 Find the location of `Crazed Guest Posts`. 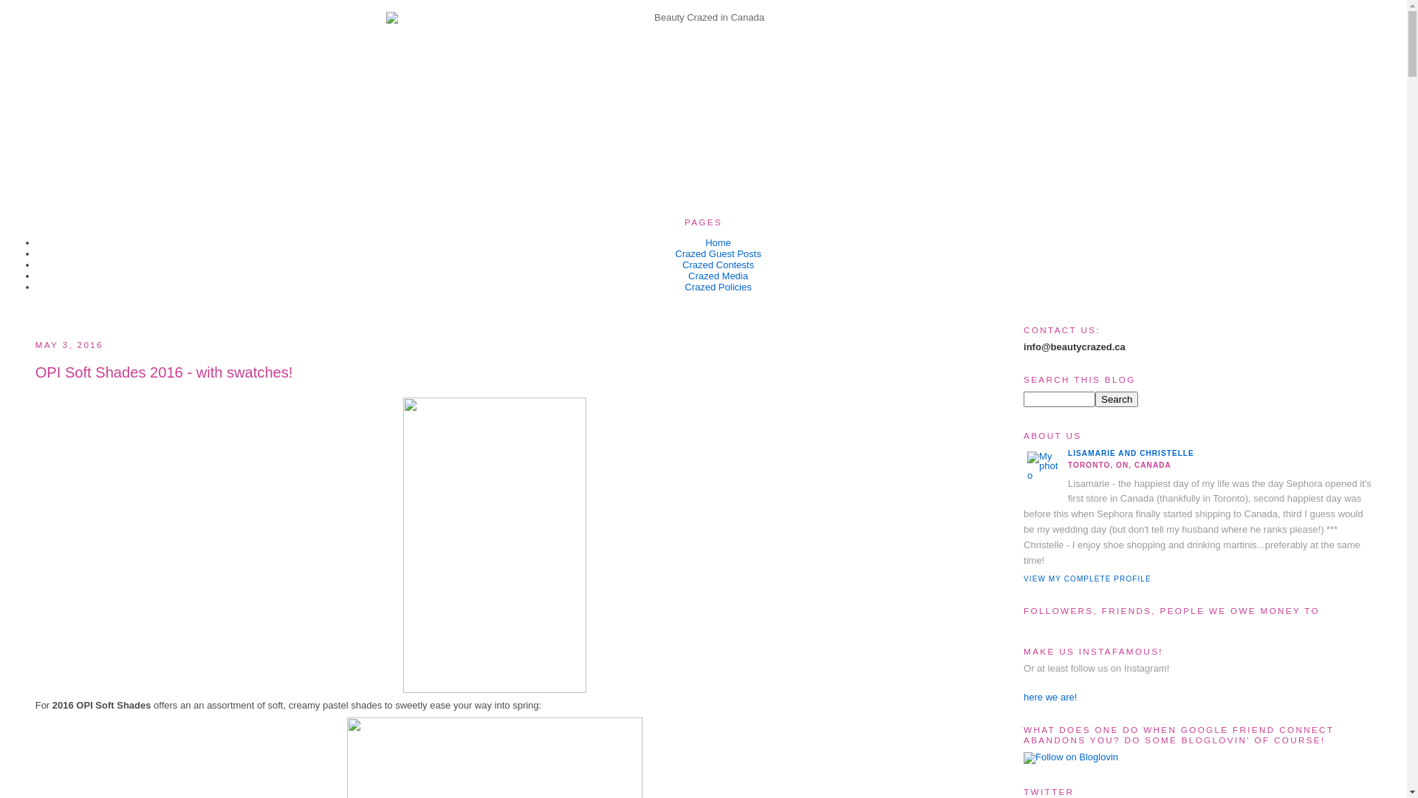

Crazed Guest Posts is located at coordinates (718, 254).